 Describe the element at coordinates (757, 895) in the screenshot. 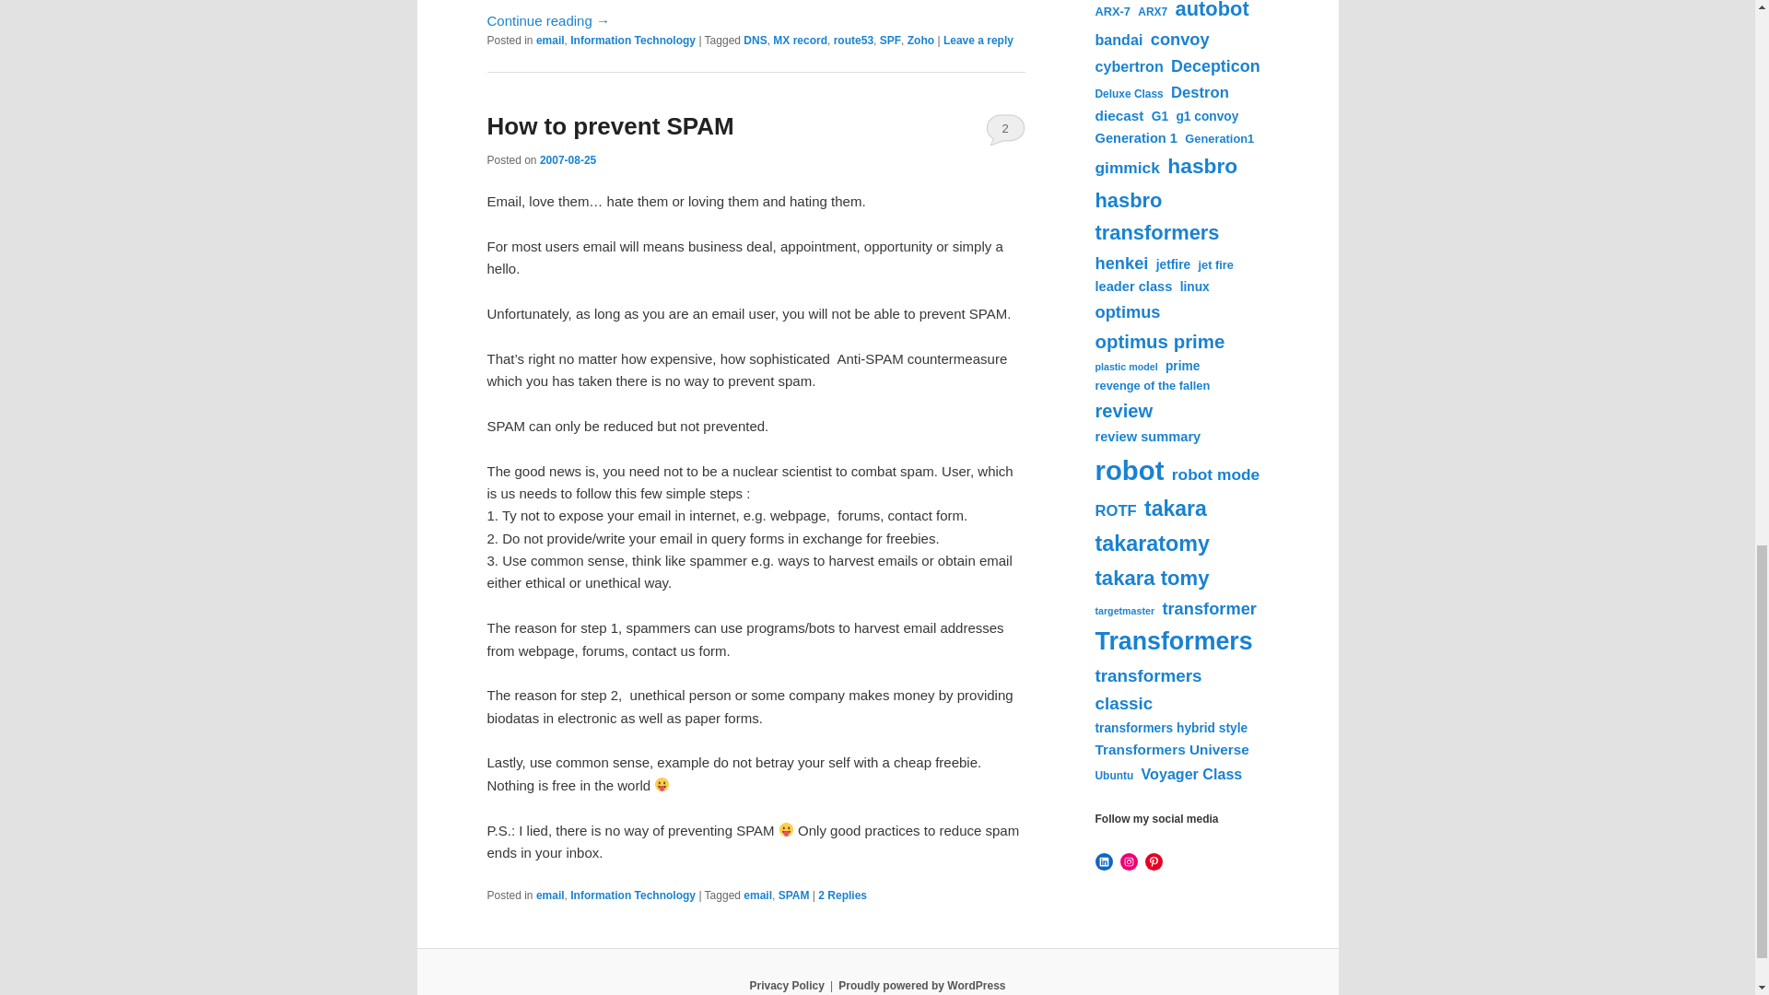

I see `email` at that location.